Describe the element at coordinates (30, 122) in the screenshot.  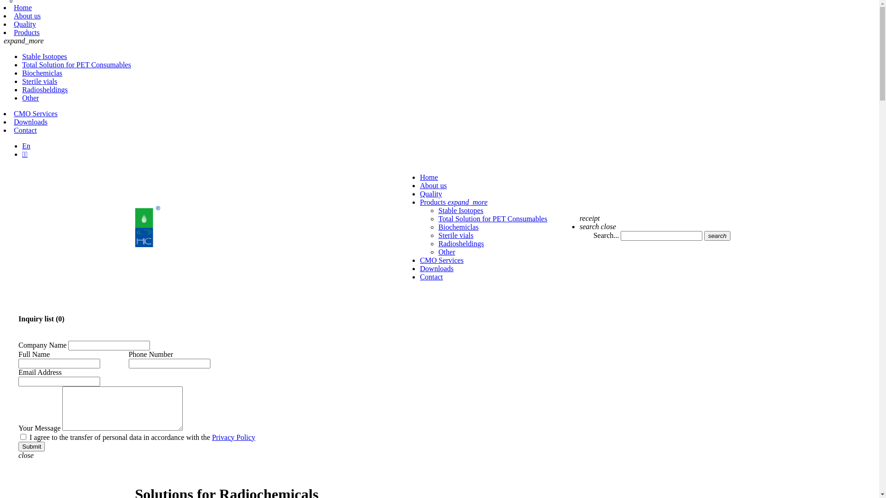
I see `Downloads` at that location.